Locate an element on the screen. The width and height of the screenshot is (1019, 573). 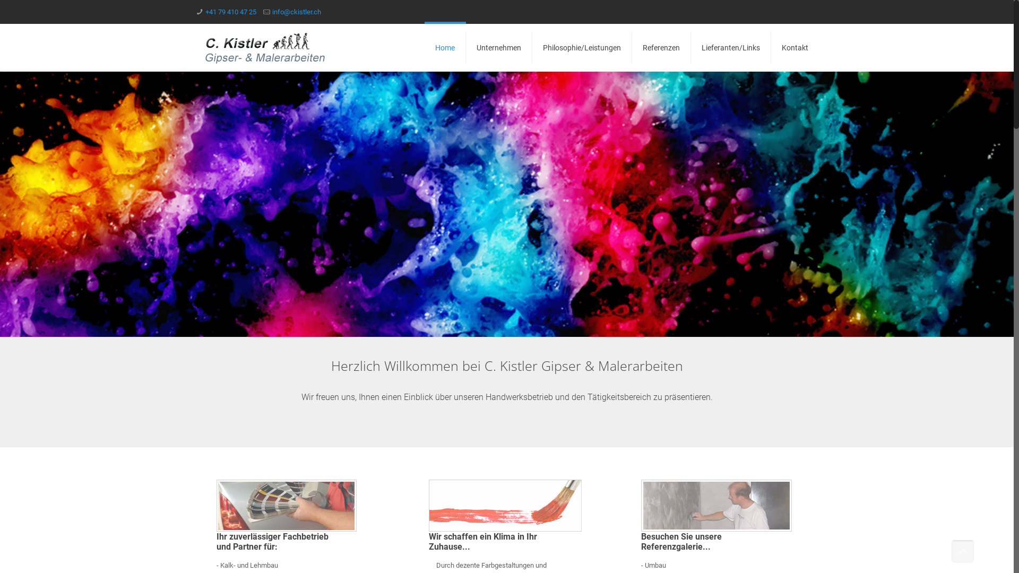
Home is located at coordinates (445, 48).